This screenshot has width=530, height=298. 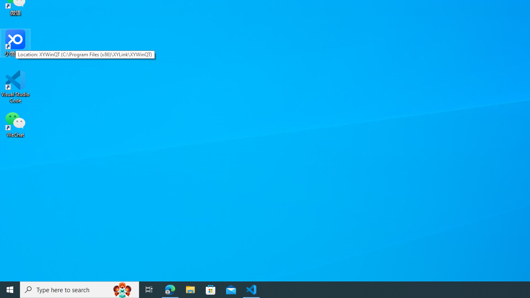 I want to click on Visual Studio Code, so click(x=15, y=87).